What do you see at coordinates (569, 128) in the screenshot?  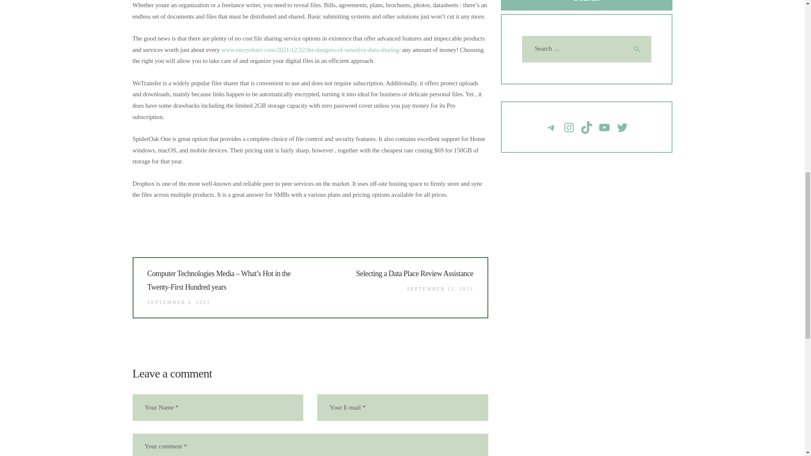 I see `Instagram` at bounding box center [569, 128].